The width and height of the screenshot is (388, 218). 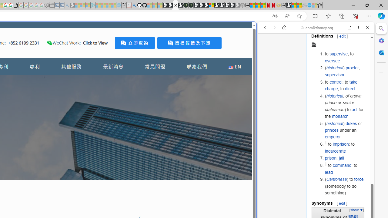 I want to click on Navy Quest, so click(x=304, y=5).